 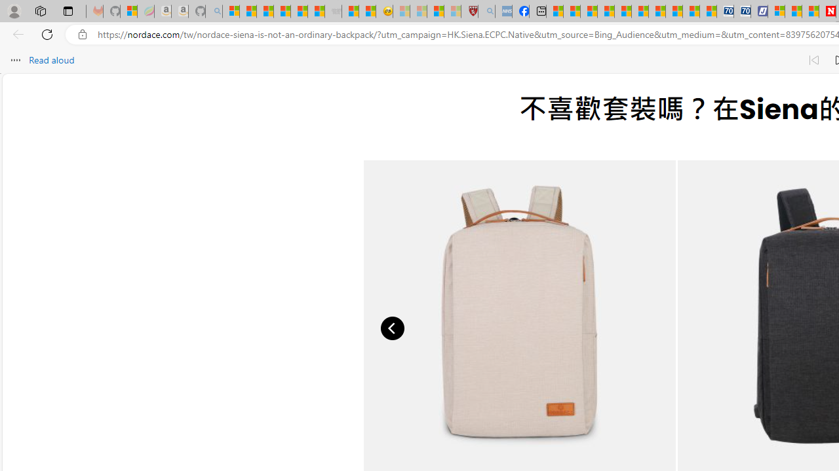 I want to click on Microsoft account | Privacy, so click(x=776, y=12).